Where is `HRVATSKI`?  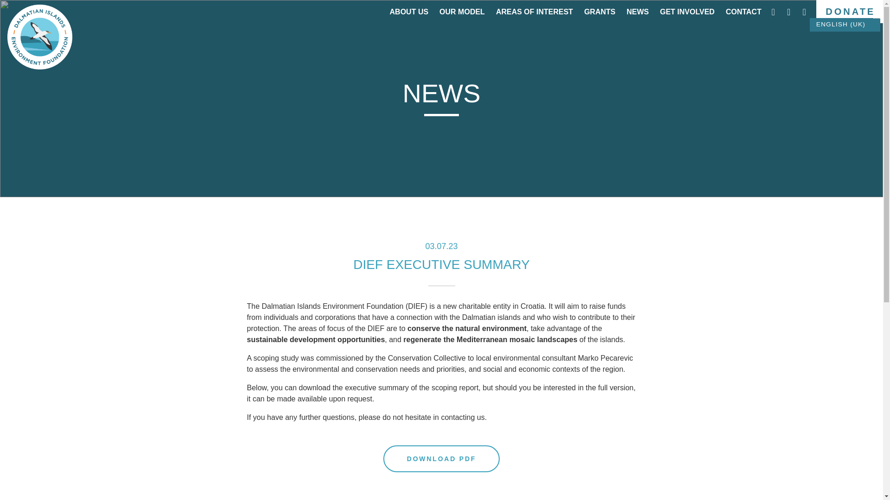 HRVATSKI is located at coordinates (841, 38).